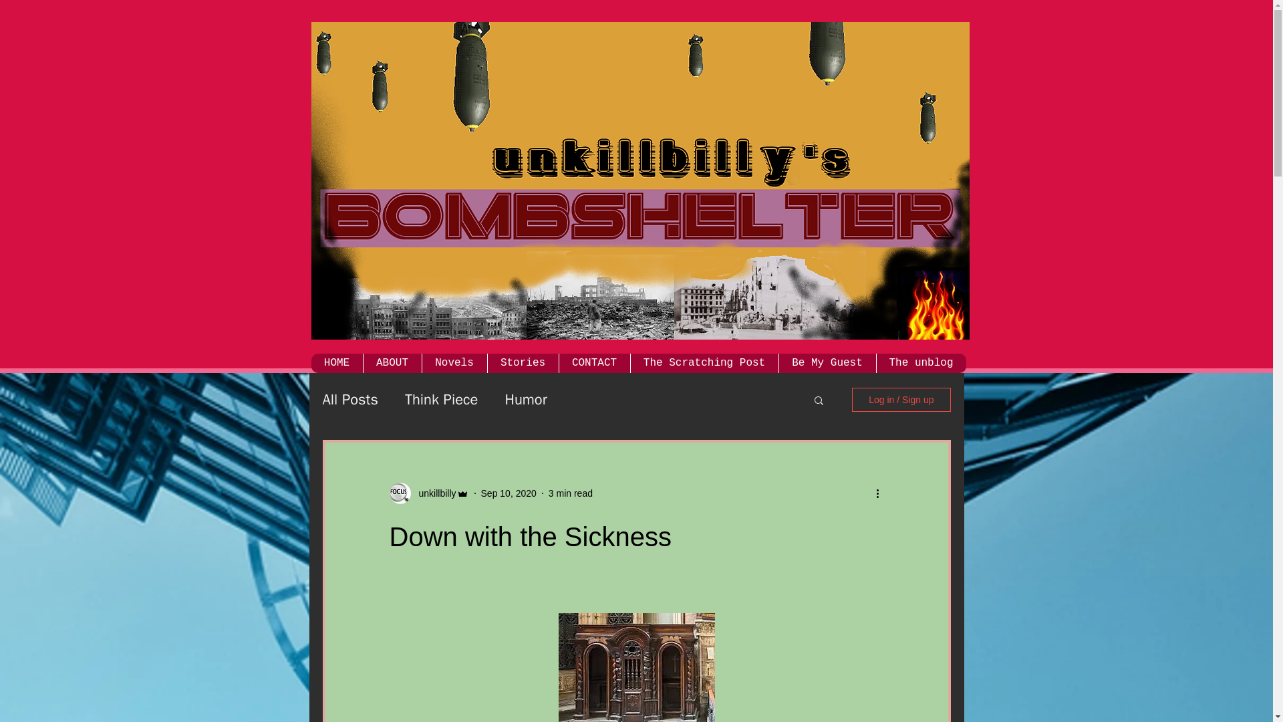 This screenshot has height=722, width=1283. I want to click on 3 min read, so click(571, 493).